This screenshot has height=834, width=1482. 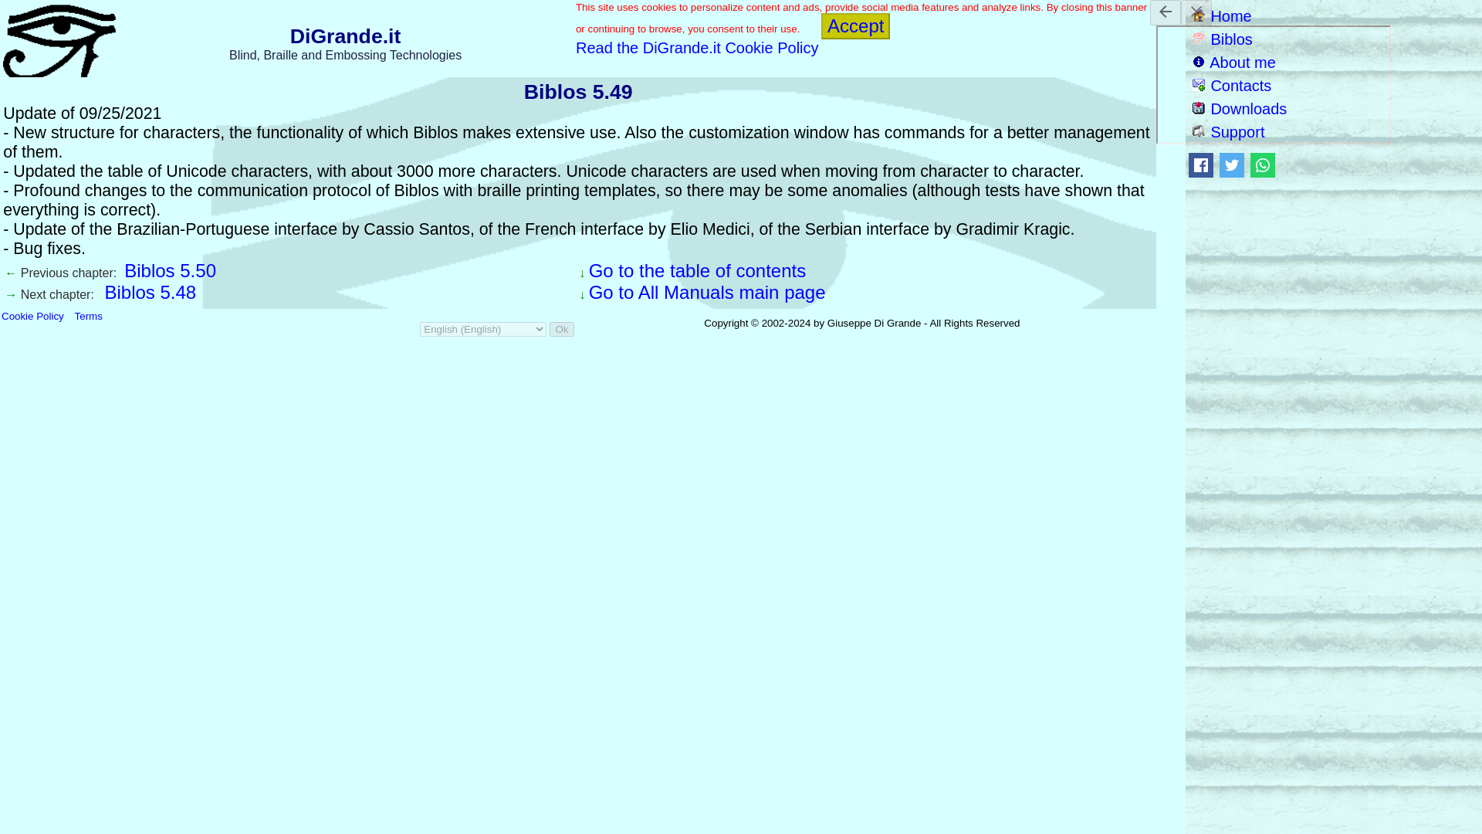 I want to click on Terms, so click(x=88, y=315).